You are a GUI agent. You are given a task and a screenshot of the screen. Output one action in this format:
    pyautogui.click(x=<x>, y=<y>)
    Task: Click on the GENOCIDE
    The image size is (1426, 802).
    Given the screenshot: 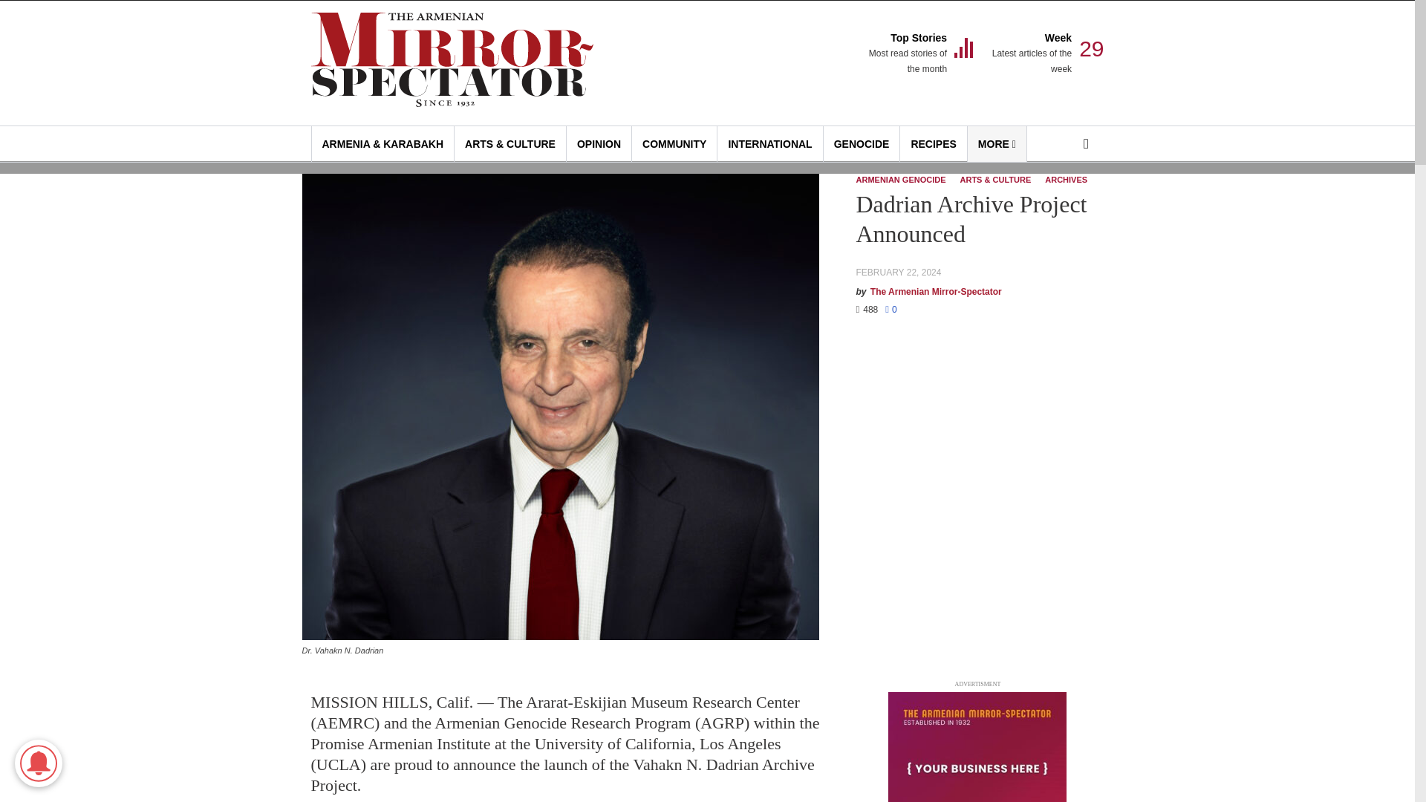 What is the action you would take?
    pyautogui.click(x=997, y=144)
    